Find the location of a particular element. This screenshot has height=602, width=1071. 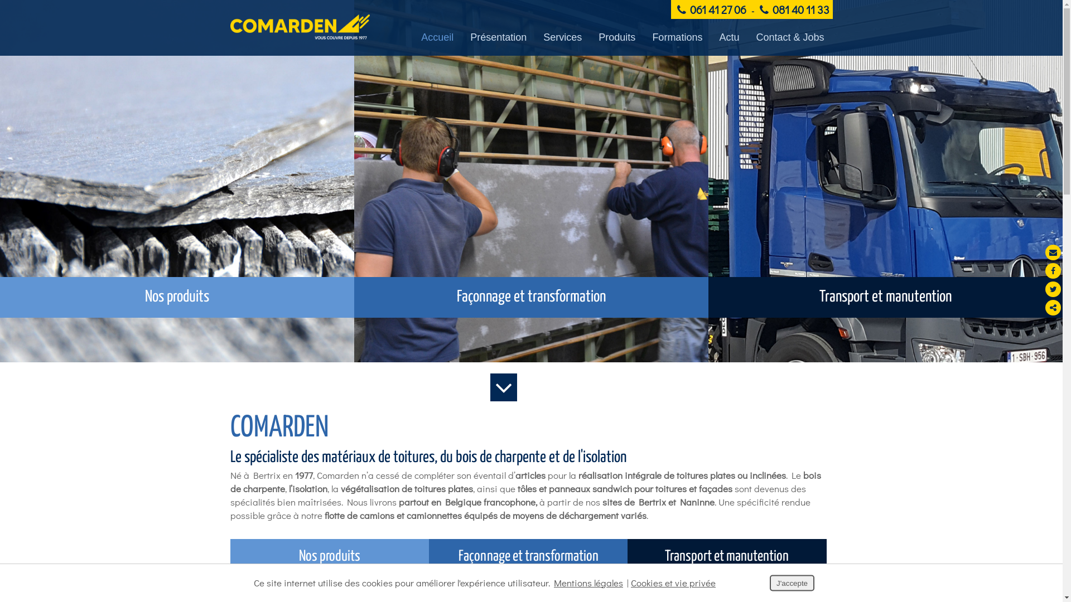

Accueil is located at coordinates (437, 37).